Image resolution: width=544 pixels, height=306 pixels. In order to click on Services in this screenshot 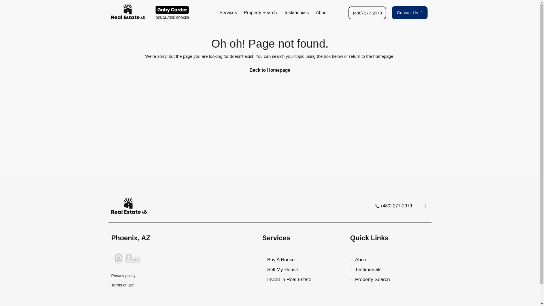, I will do `click(228, 12)`.